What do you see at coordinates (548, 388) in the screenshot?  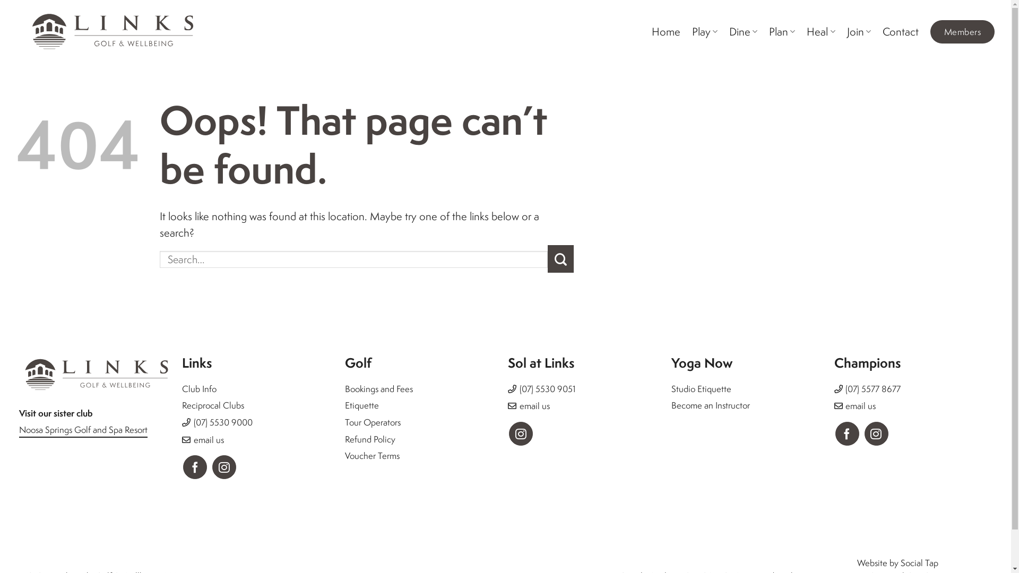 I see `(07) 5530 9051` at bounding box center [548, 388].